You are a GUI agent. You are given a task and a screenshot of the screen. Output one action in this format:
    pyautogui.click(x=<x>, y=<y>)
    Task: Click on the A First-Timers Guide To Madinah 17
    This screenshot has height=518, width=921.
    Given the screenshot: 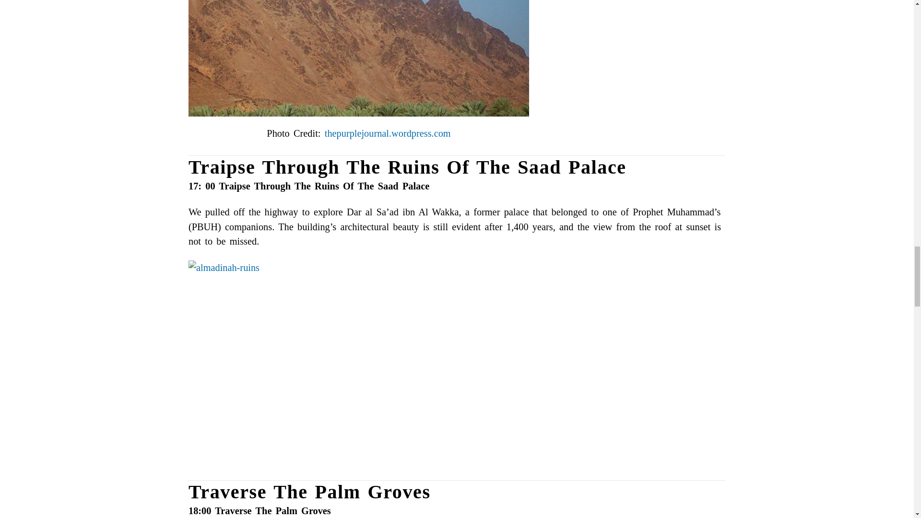 What is the action you would take?
    pyautogui.click(x=359, y=59)
    